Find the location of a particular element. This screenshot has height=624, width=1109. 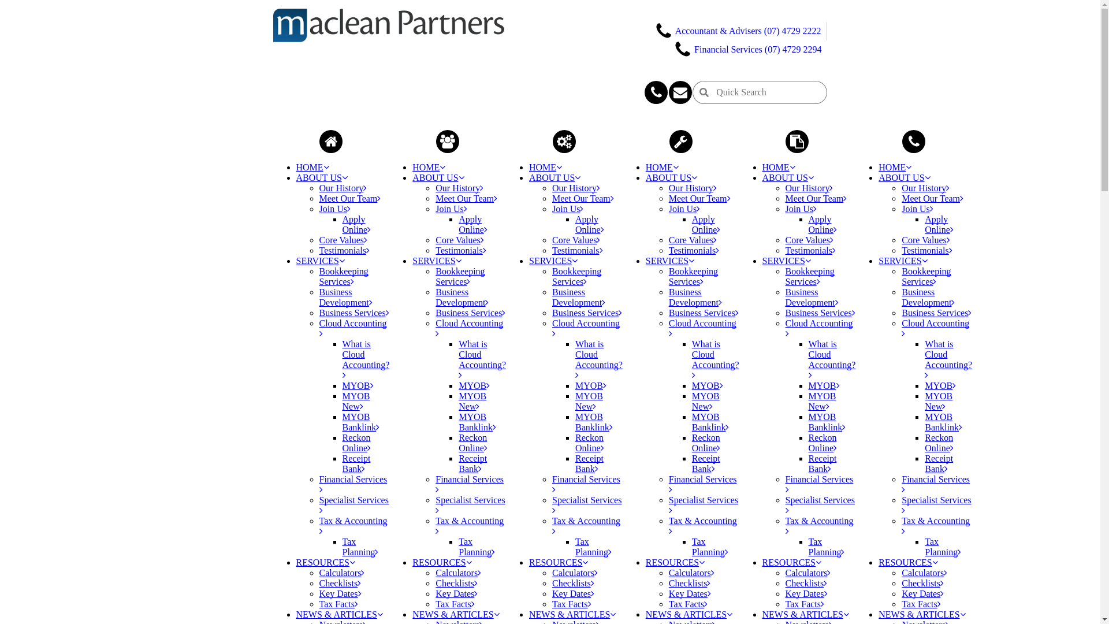

Key Dates is located at coordinates (923, 594).